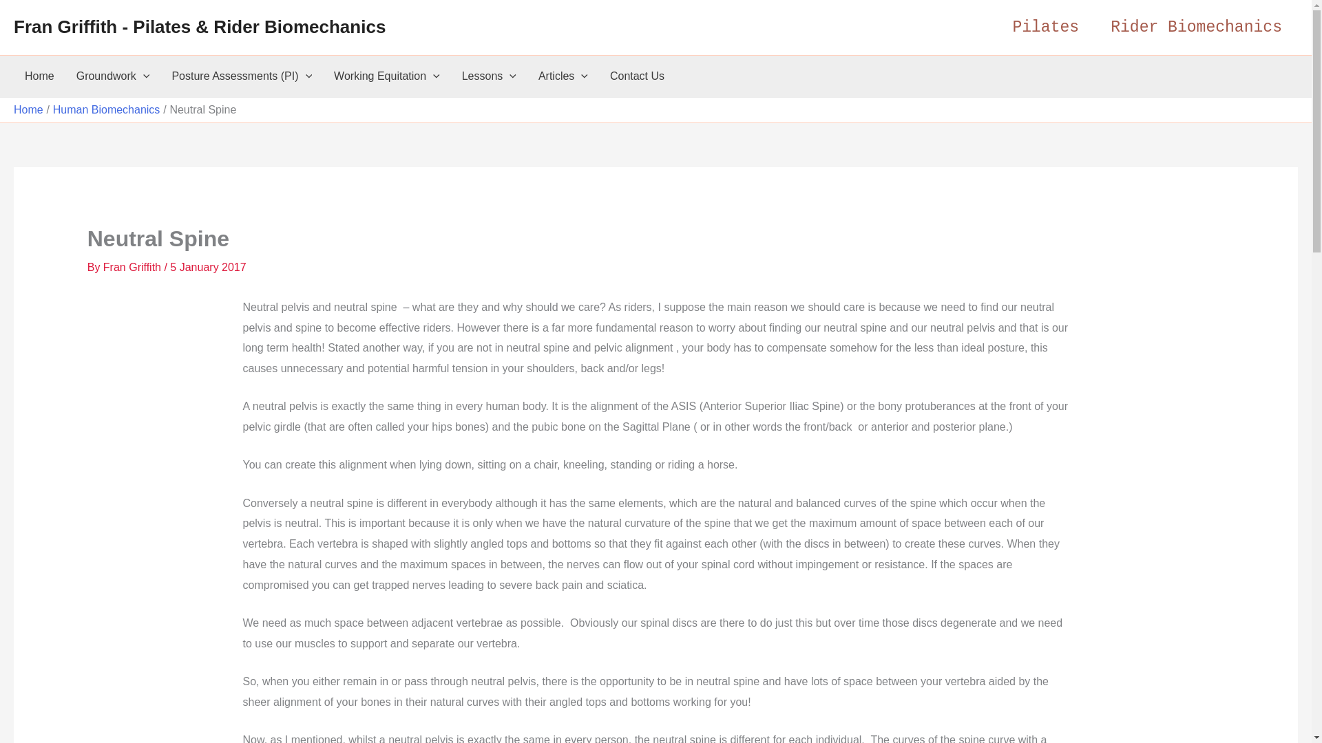  I want to click on Groundwork, so click(113, 76).